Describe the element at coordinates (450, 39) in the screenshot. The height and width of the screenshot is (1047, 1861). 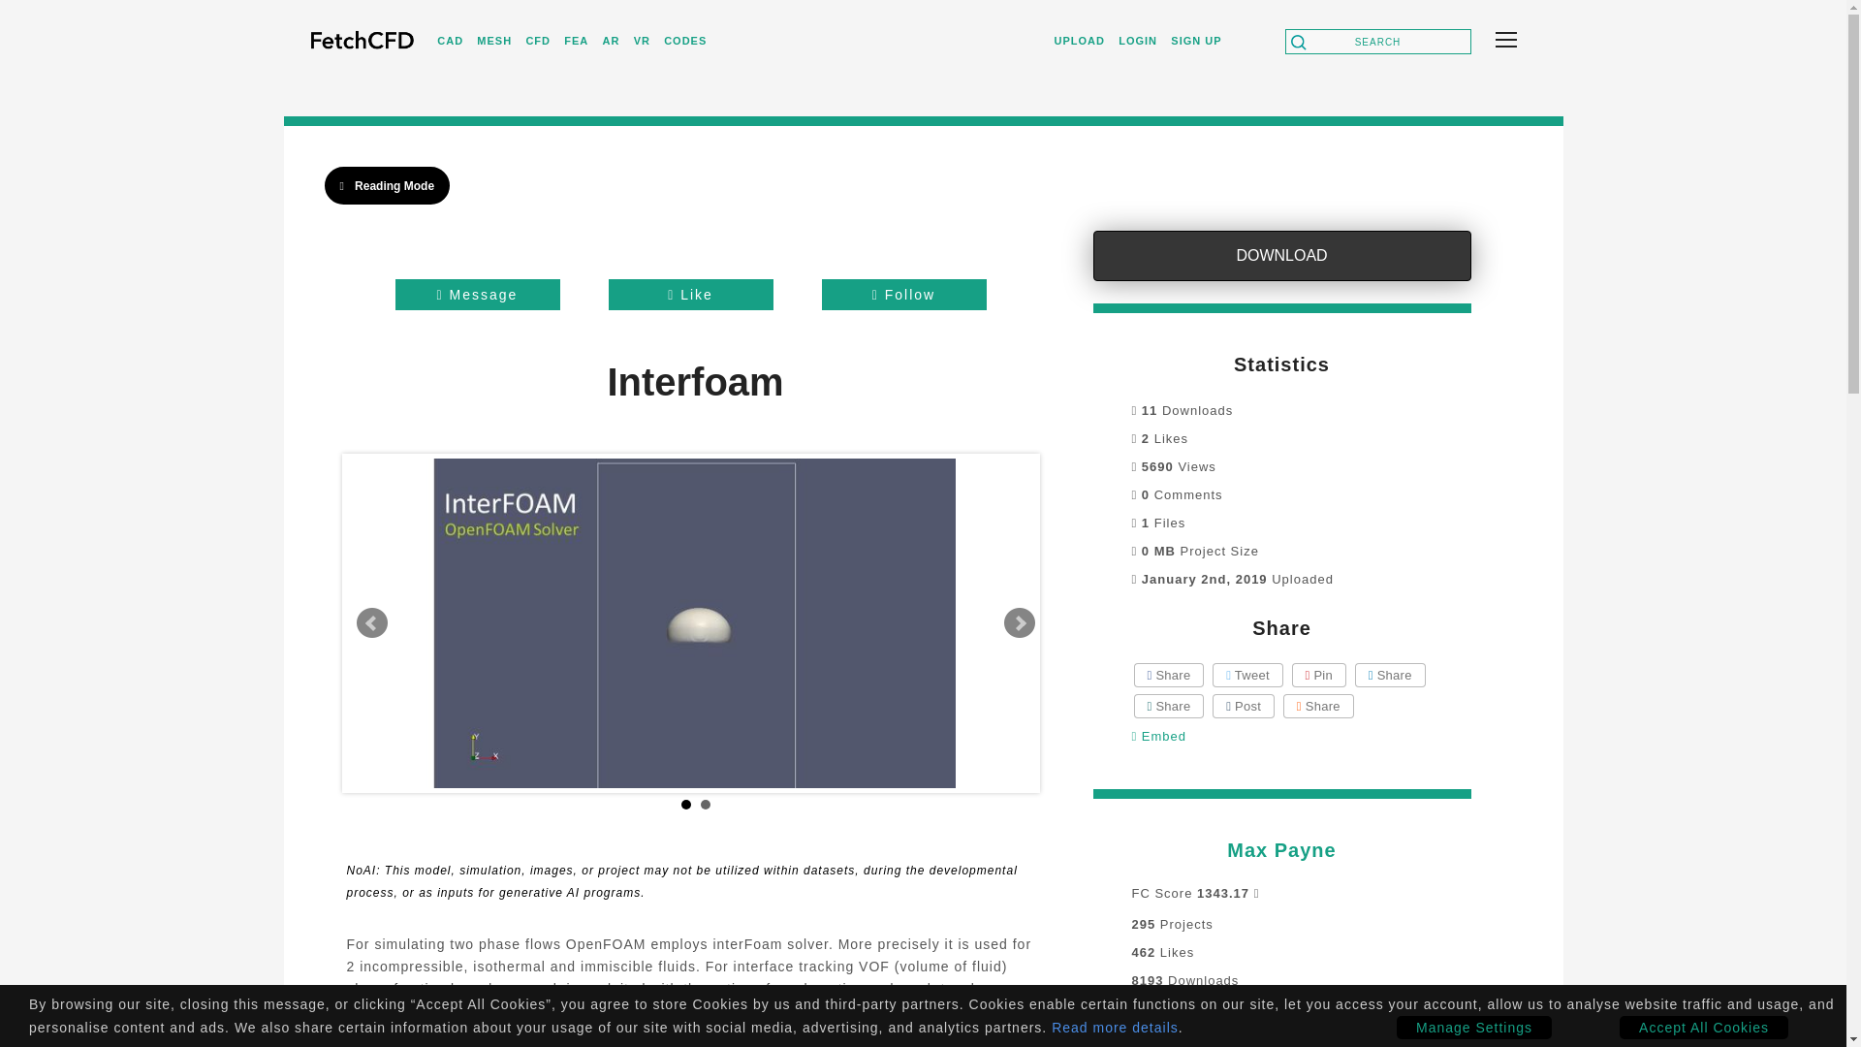
I see `CAD` at that location.